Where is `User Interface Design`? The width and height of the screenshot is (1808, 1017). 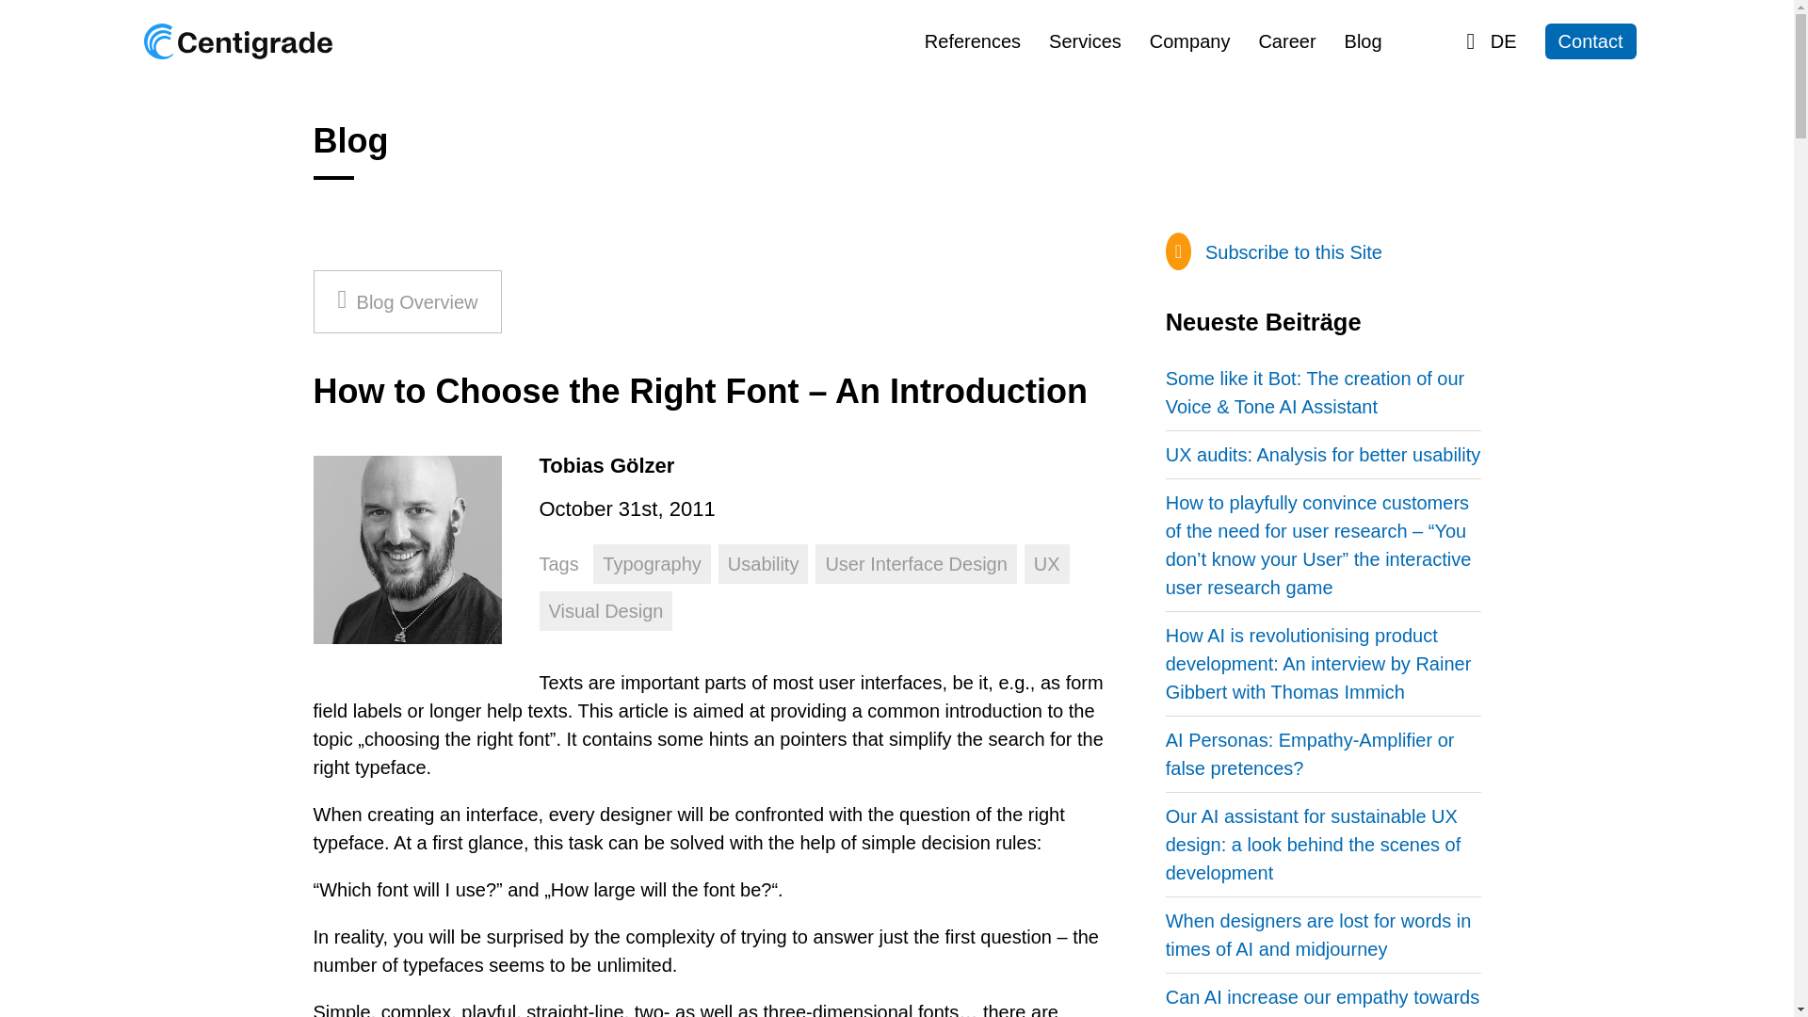
User Interface Design is located at coordinates (915, 563).